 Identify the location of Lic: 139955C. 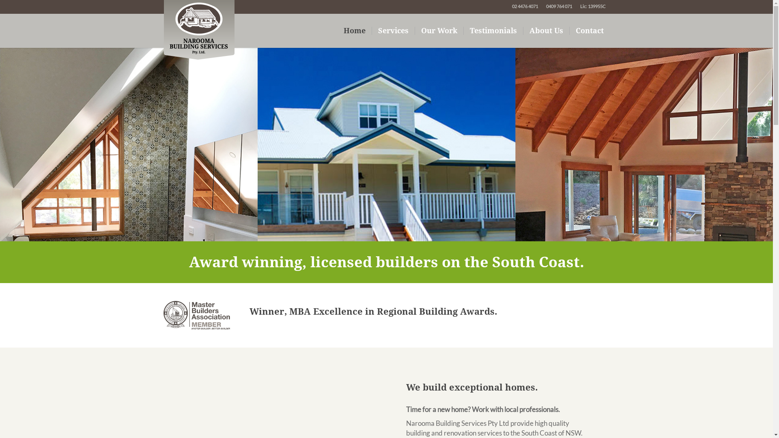
(593, 6).